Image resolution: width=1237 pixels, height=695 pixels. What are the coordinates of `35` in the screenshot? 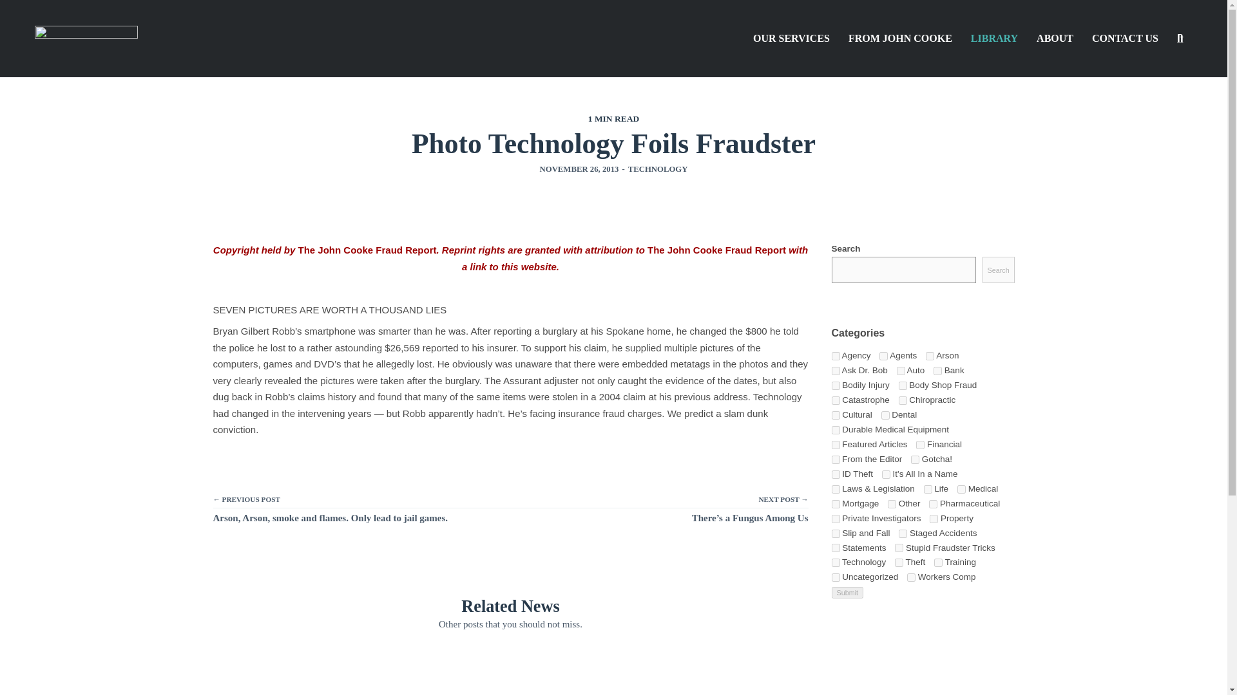 It's located at (835, 459).